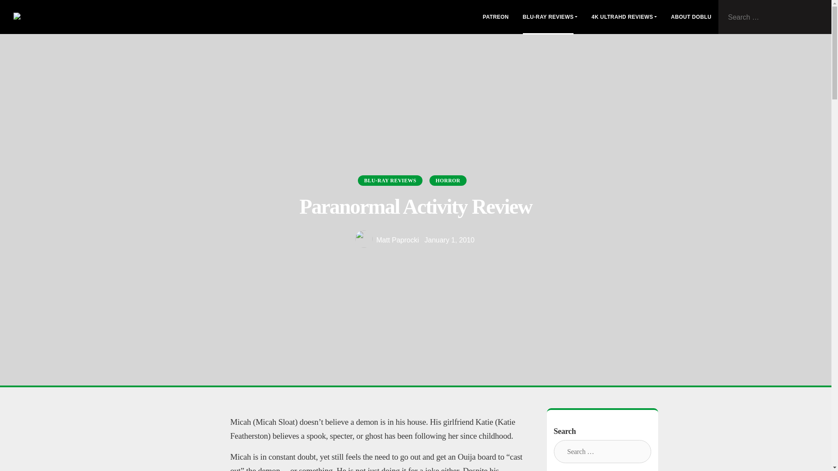 The height and width of the screenshot is (471, 838). I want to click on Submit, so click(562, 451).